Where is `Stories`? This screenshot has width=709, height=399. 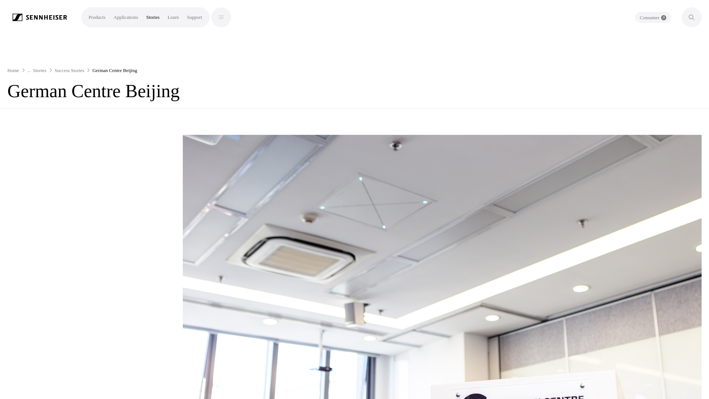
Stories is located at coordinates (153, 17).